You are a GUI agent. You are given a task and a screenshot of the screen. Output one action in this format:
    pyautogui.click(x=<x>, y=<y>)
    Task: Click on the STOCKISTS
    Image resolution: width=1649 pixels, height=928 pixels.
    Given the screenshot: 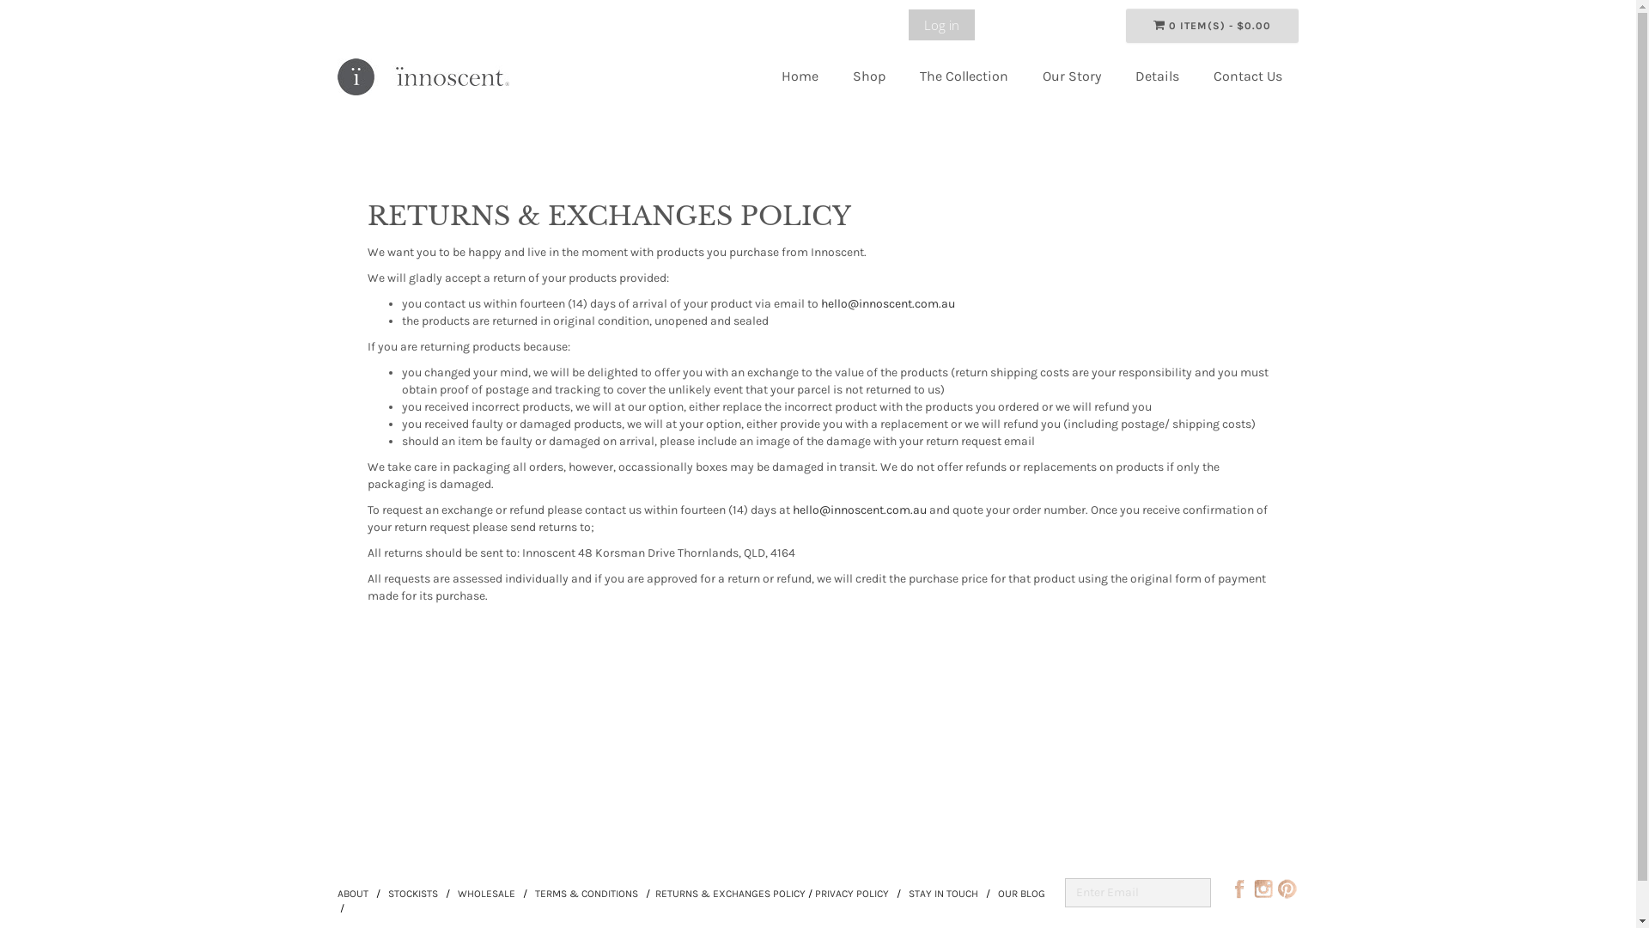 What is the action you would take?
    pyautogui.click(x=411, y=894)
    